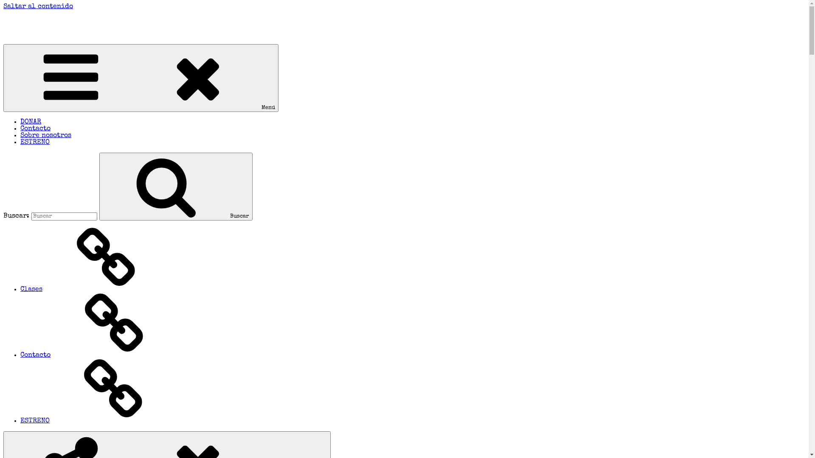  Describe the element at coordinates (99, 355) in the screenshot. I see `Contacto` at that location.